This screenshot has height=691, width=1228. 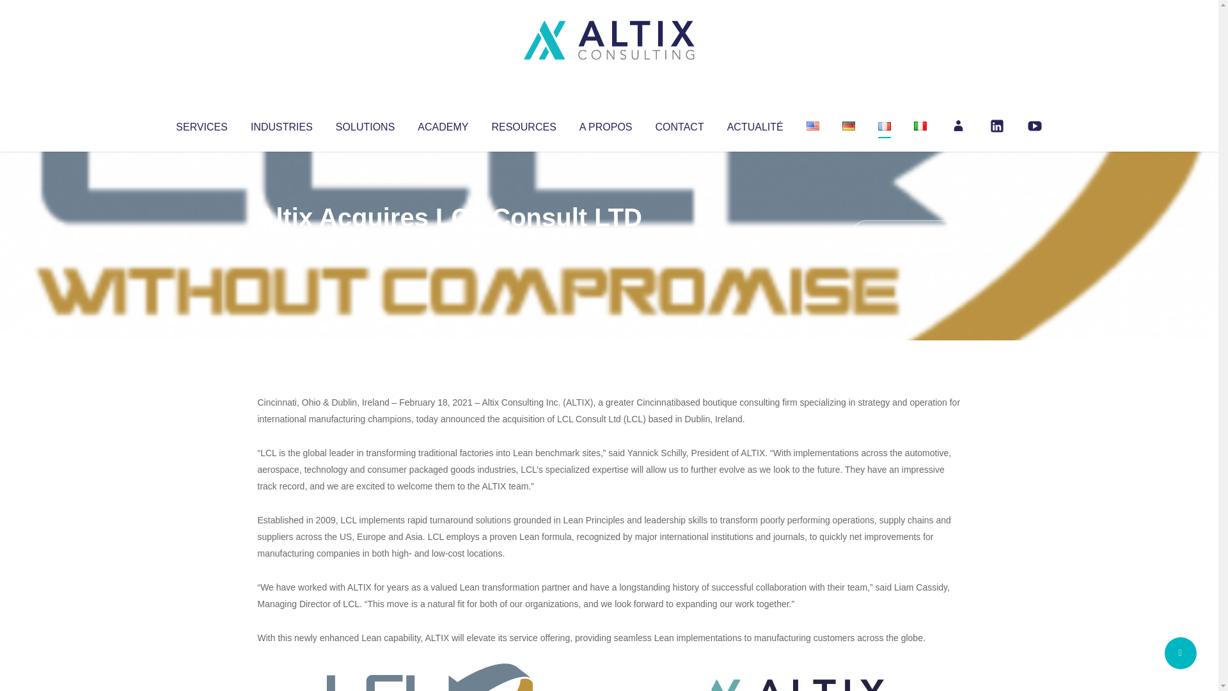 What do you see at coordinates (365, 124) in the screenshot?
I see `SOLUTIONS` at bounding box center [365, 124].